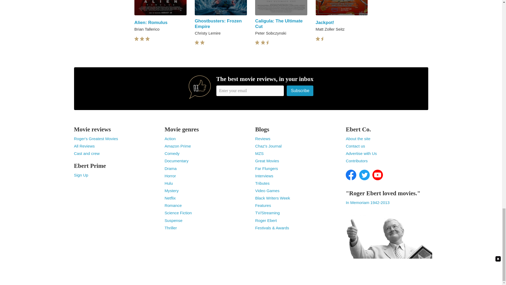 The height and width of the screenshot is (285, 506). Describe the element at coordinates (86, 153) in the screenshot. I see `Cast and crew` at that location.